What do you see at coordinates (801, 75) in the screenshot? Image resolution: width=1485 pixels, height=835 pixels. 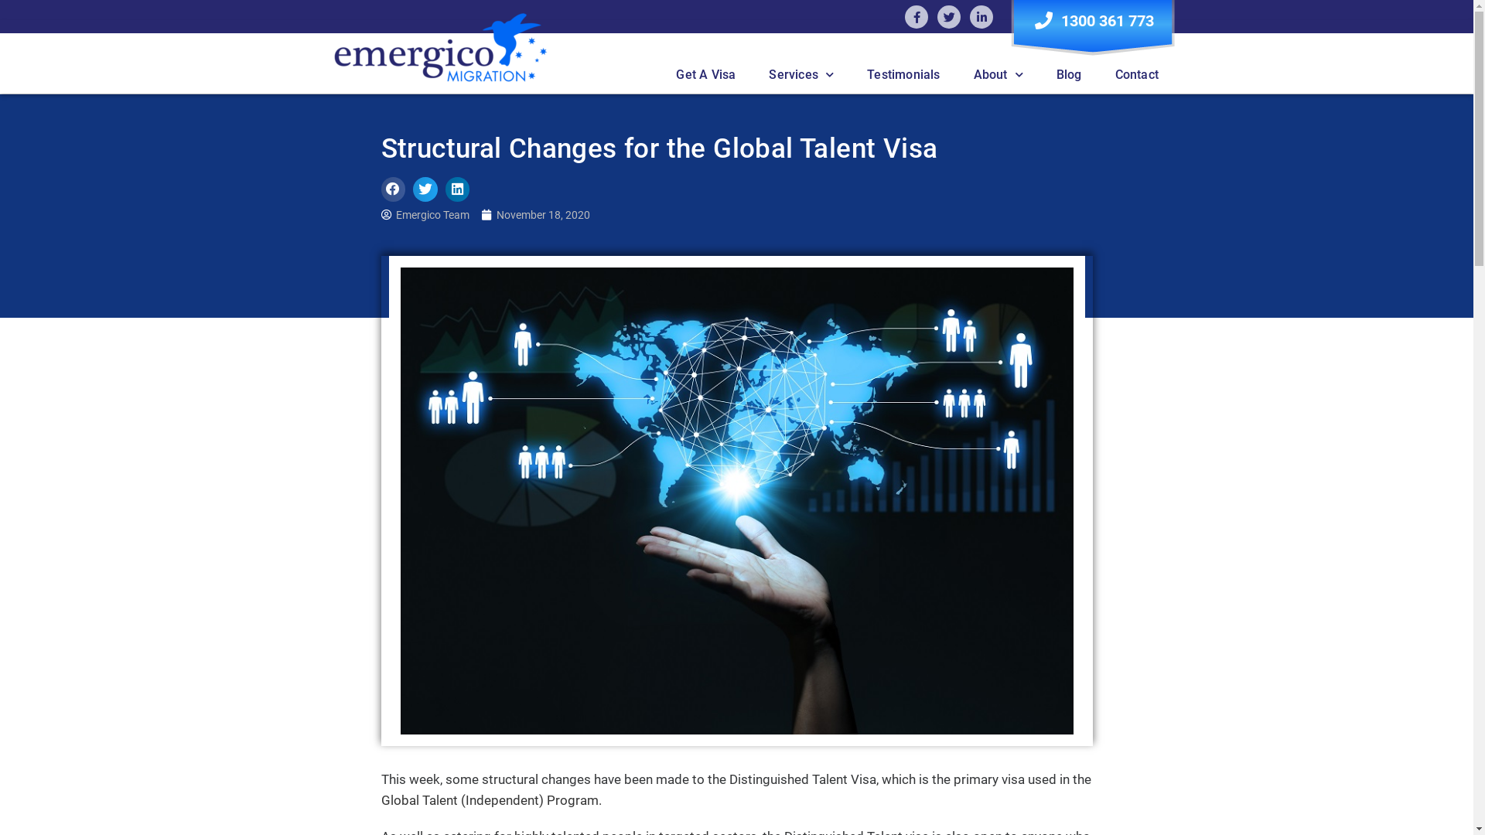 I see `Services` at bounding box center [801, 75].